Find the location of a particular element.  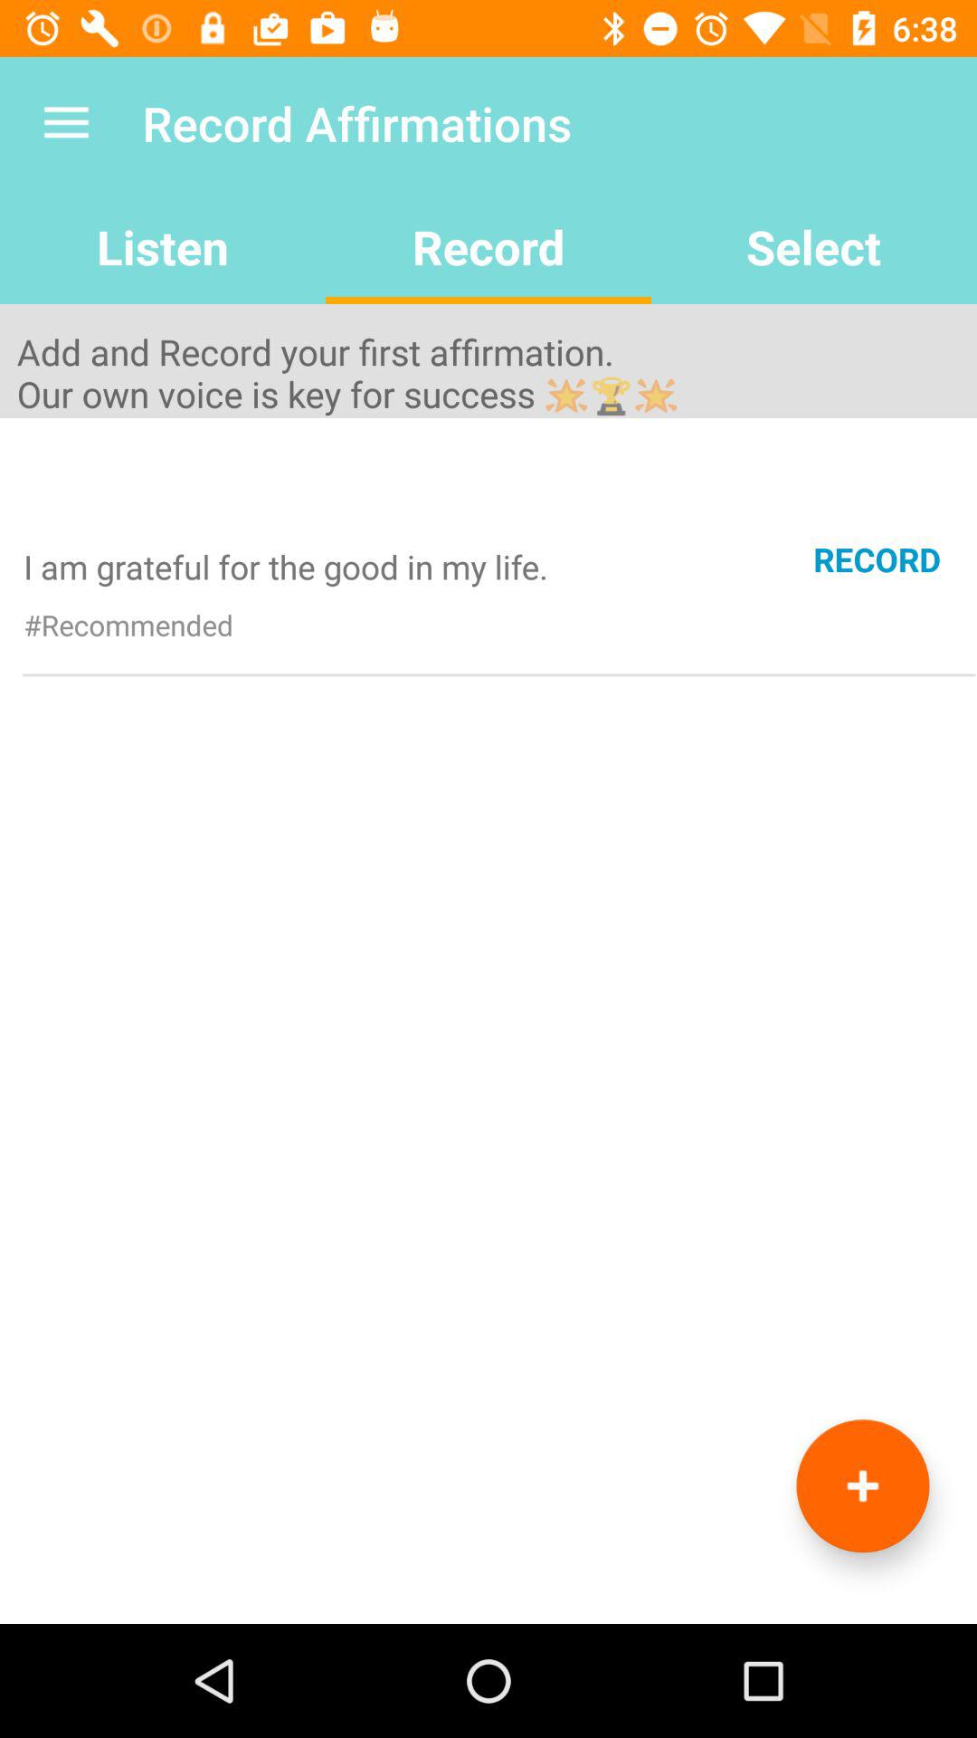

launch icon below the record icon is located at coordinates (863, 1486).